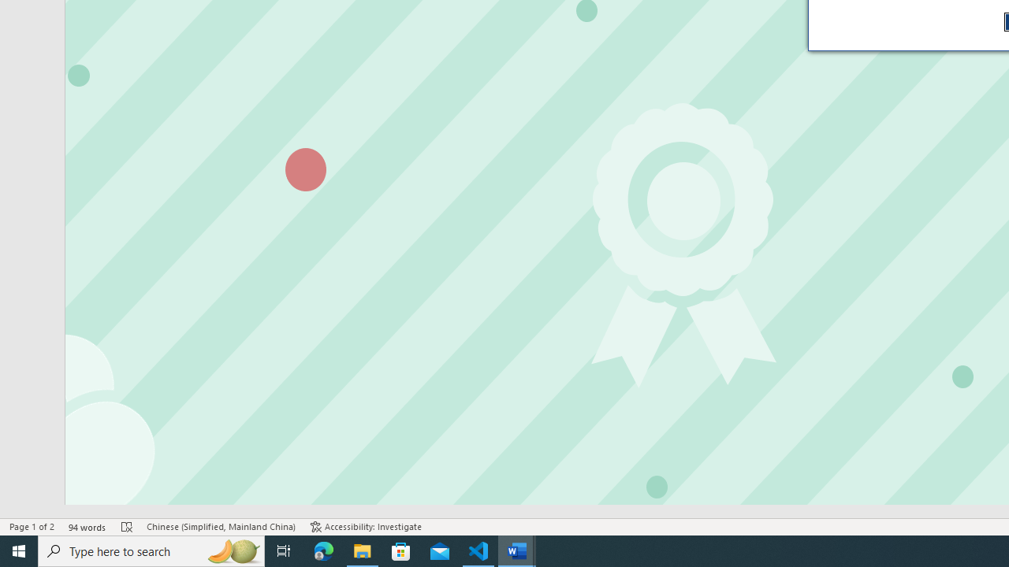 The width and height of the screenshot is (1009, 567). Describe the element at coordinates (363, 551) in the screenshot. I see `File Explorer - 1 running window` at that location.